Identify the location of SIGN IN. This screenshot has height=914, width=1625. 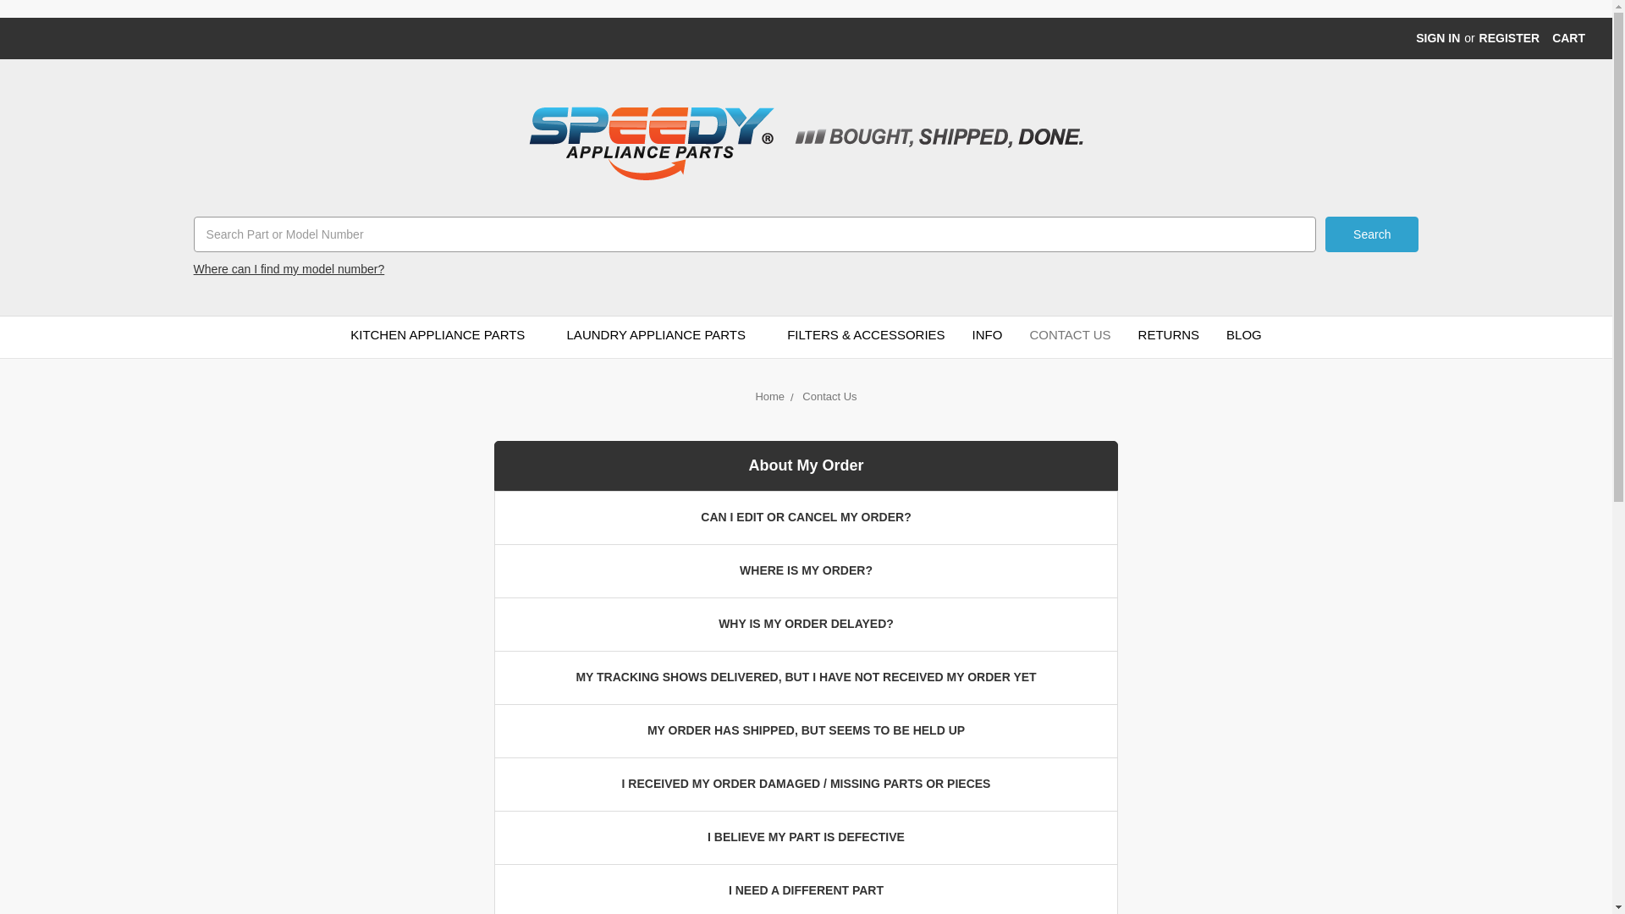
(1437, 38).